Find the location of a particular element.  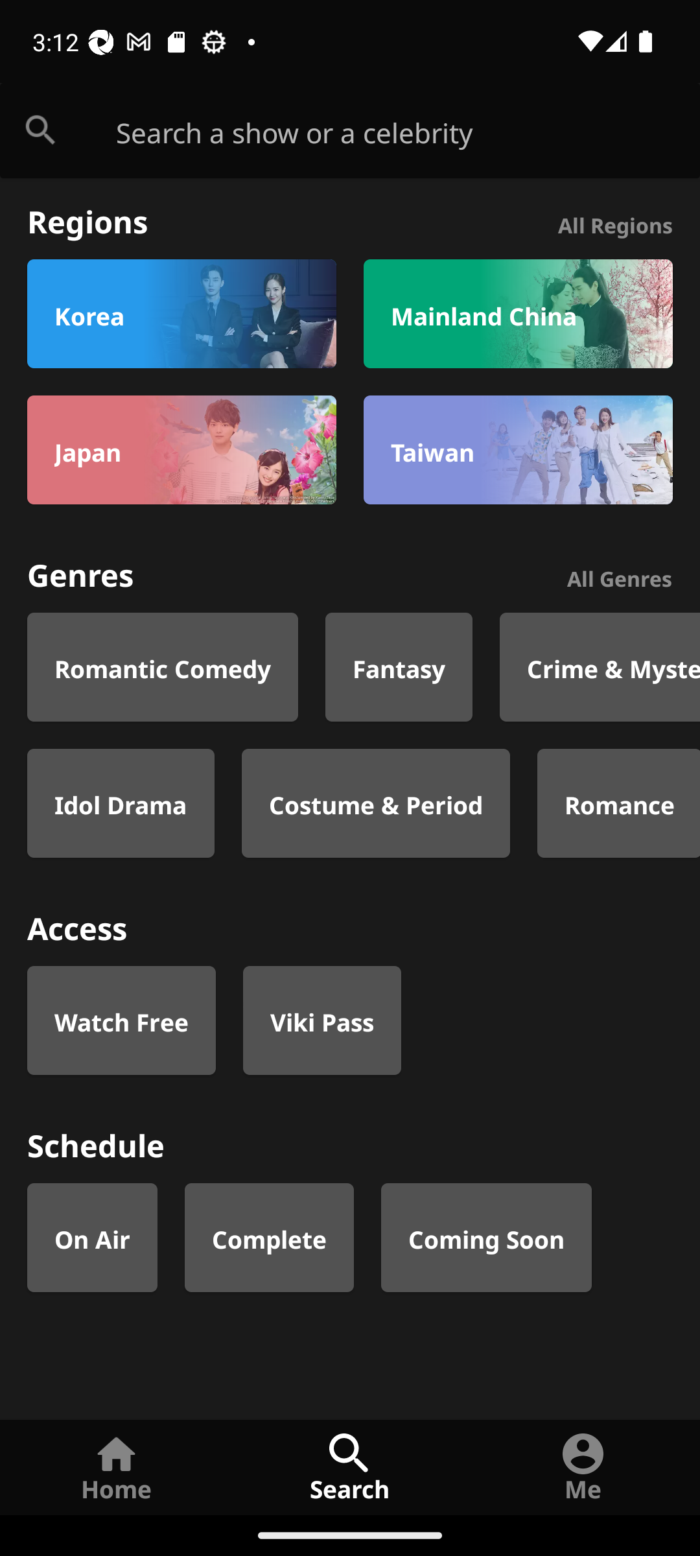

filter_region_cn Mainland China is located at coordinates (517, 314).